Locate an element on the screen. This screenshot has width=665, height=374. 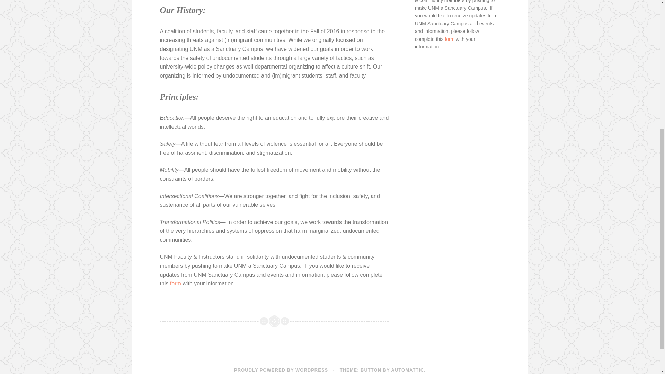
form is located at coordinates (175, 283).